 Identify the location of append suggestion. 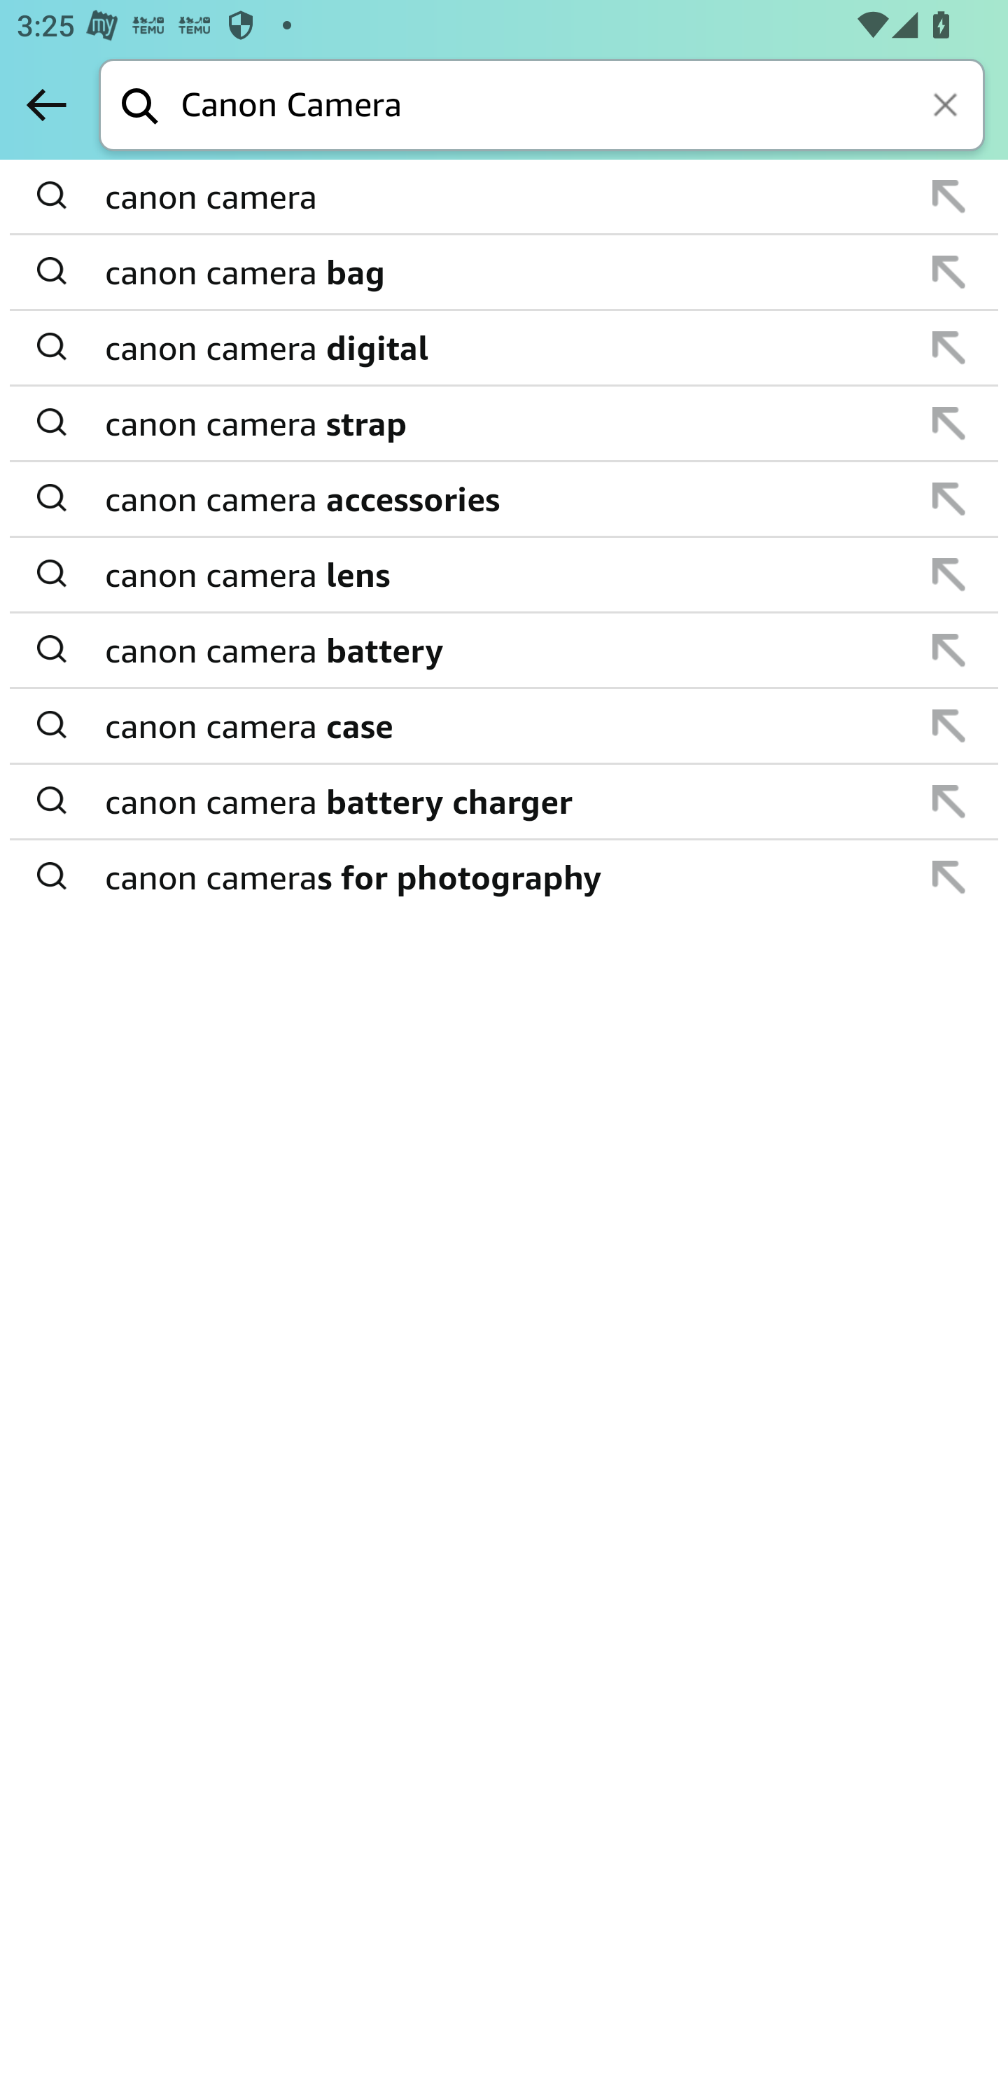
(949, 801).